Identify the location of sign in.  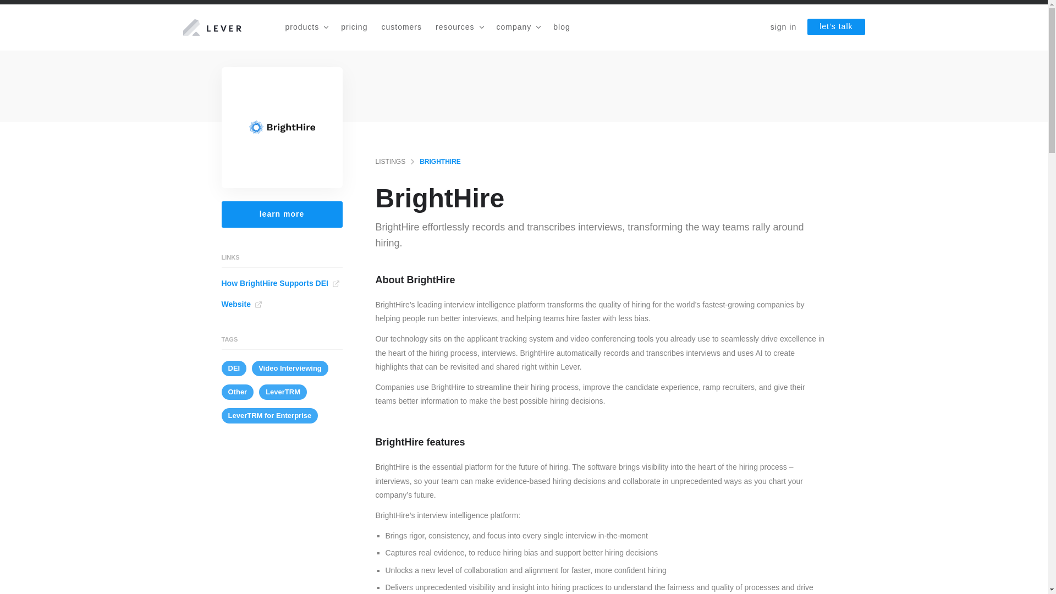
(783, 29).